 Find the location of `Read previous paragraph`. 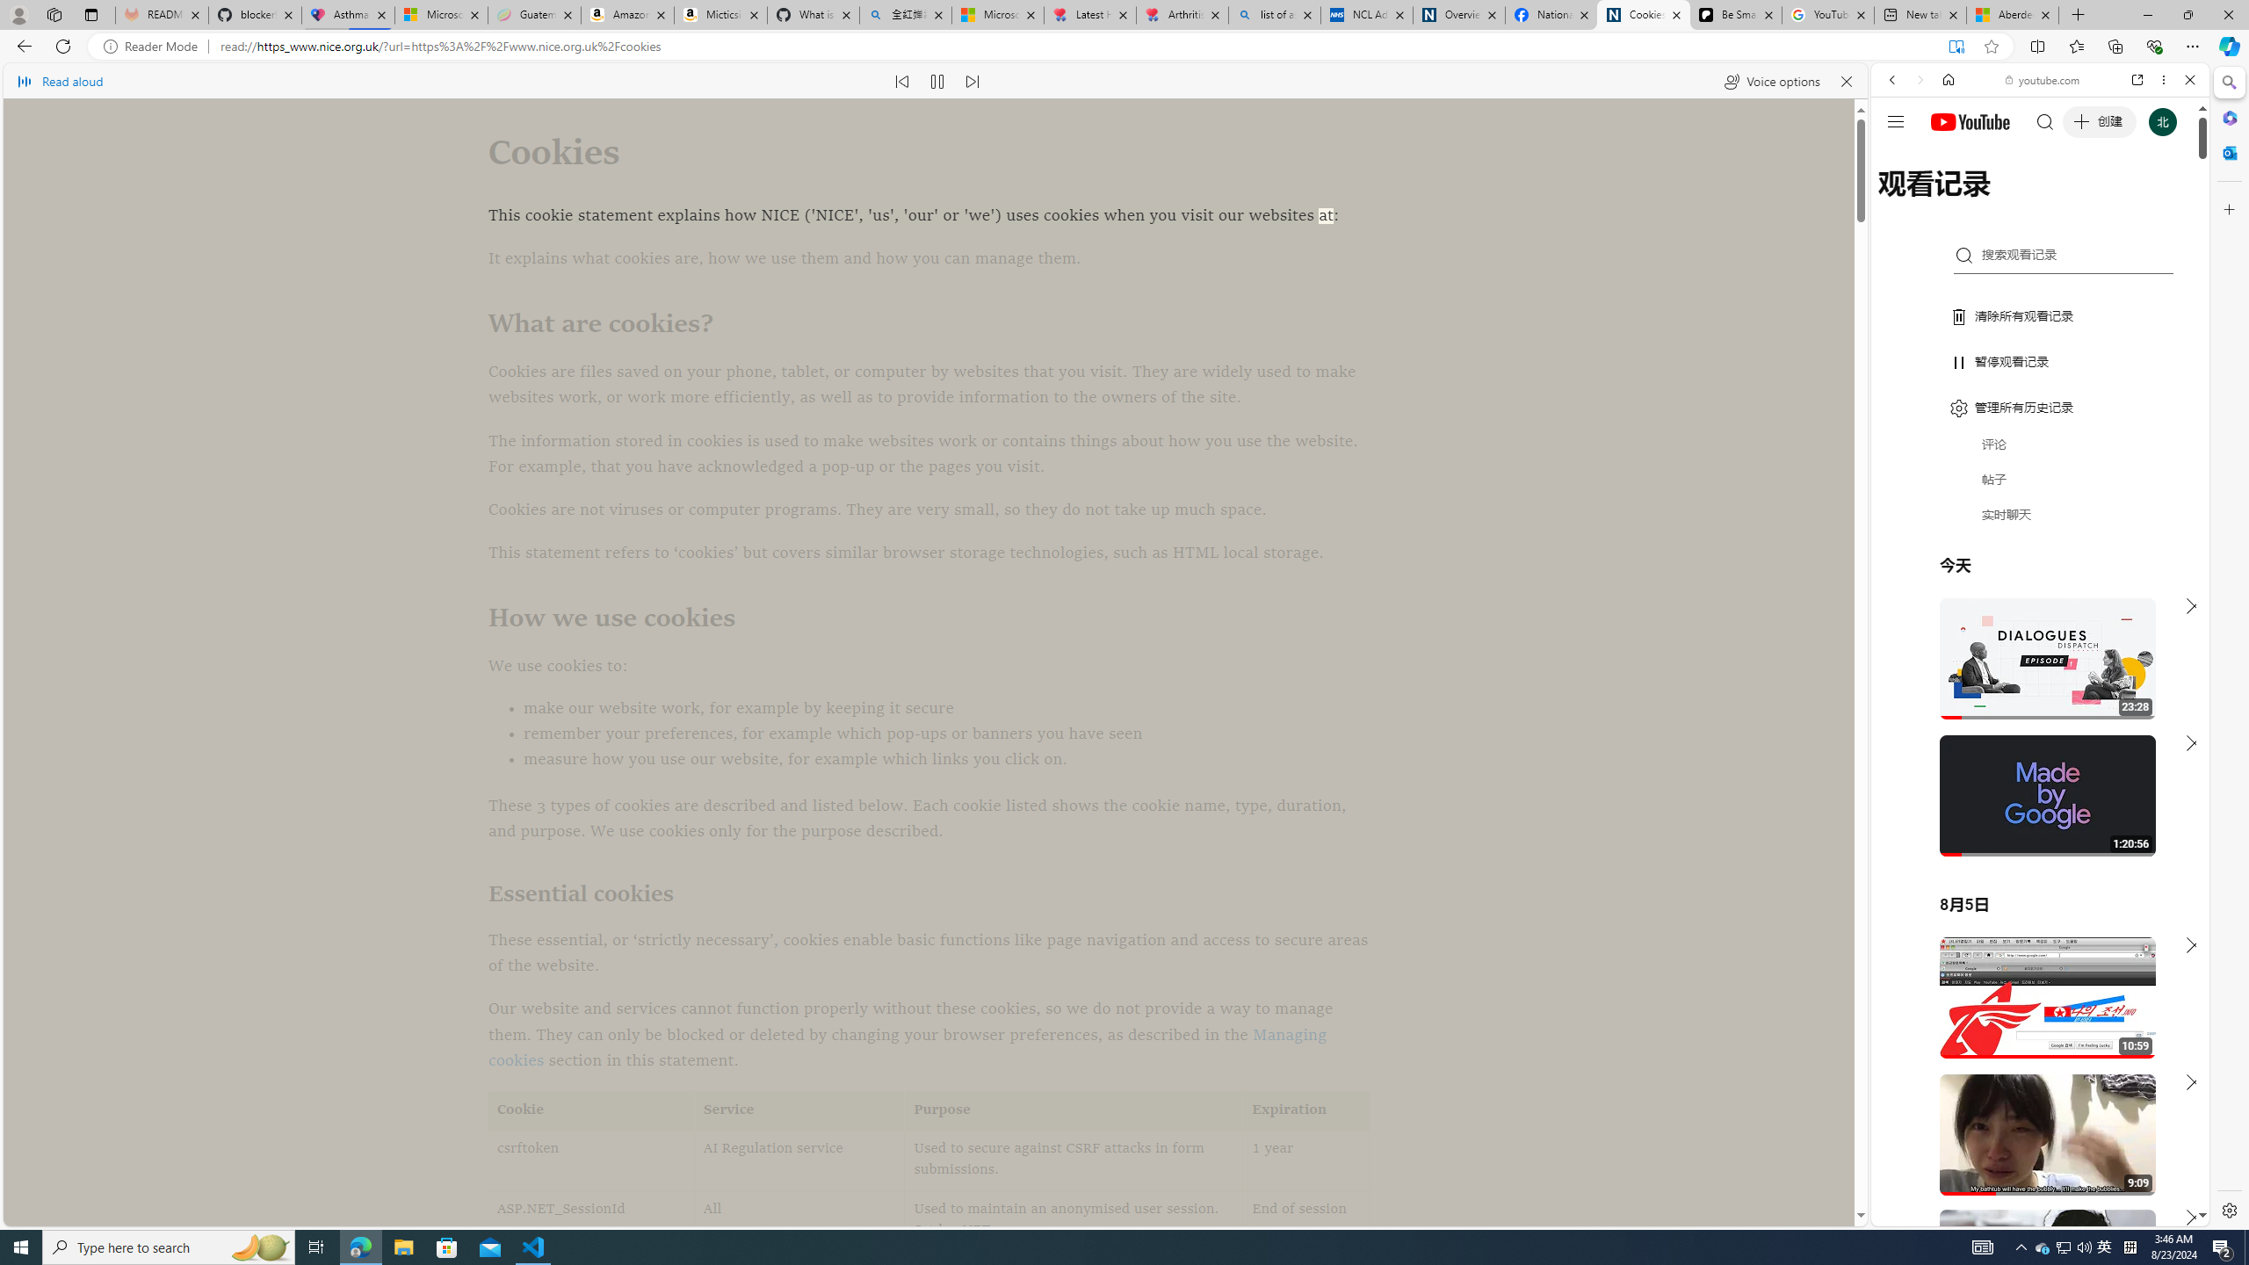

Read previous paragraph is located at coordinates (901, 81).